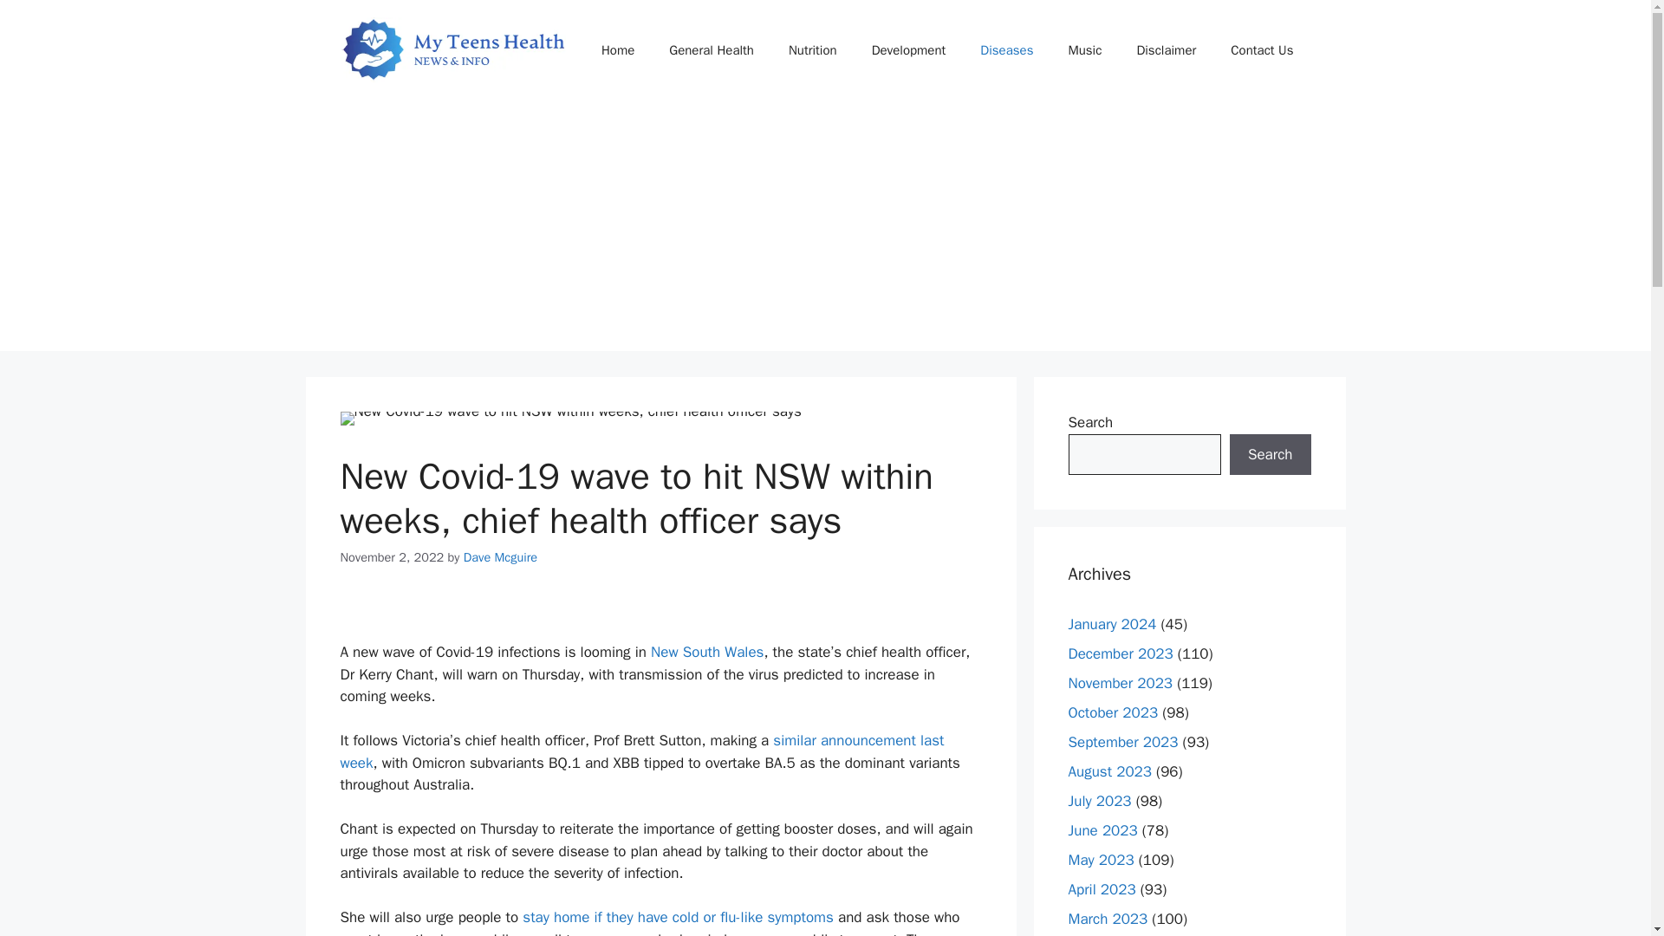  What do you see at coordinates (1165, 50) in the screenshot?
I see `Disclaimer` at bounding box center [1165, 50].